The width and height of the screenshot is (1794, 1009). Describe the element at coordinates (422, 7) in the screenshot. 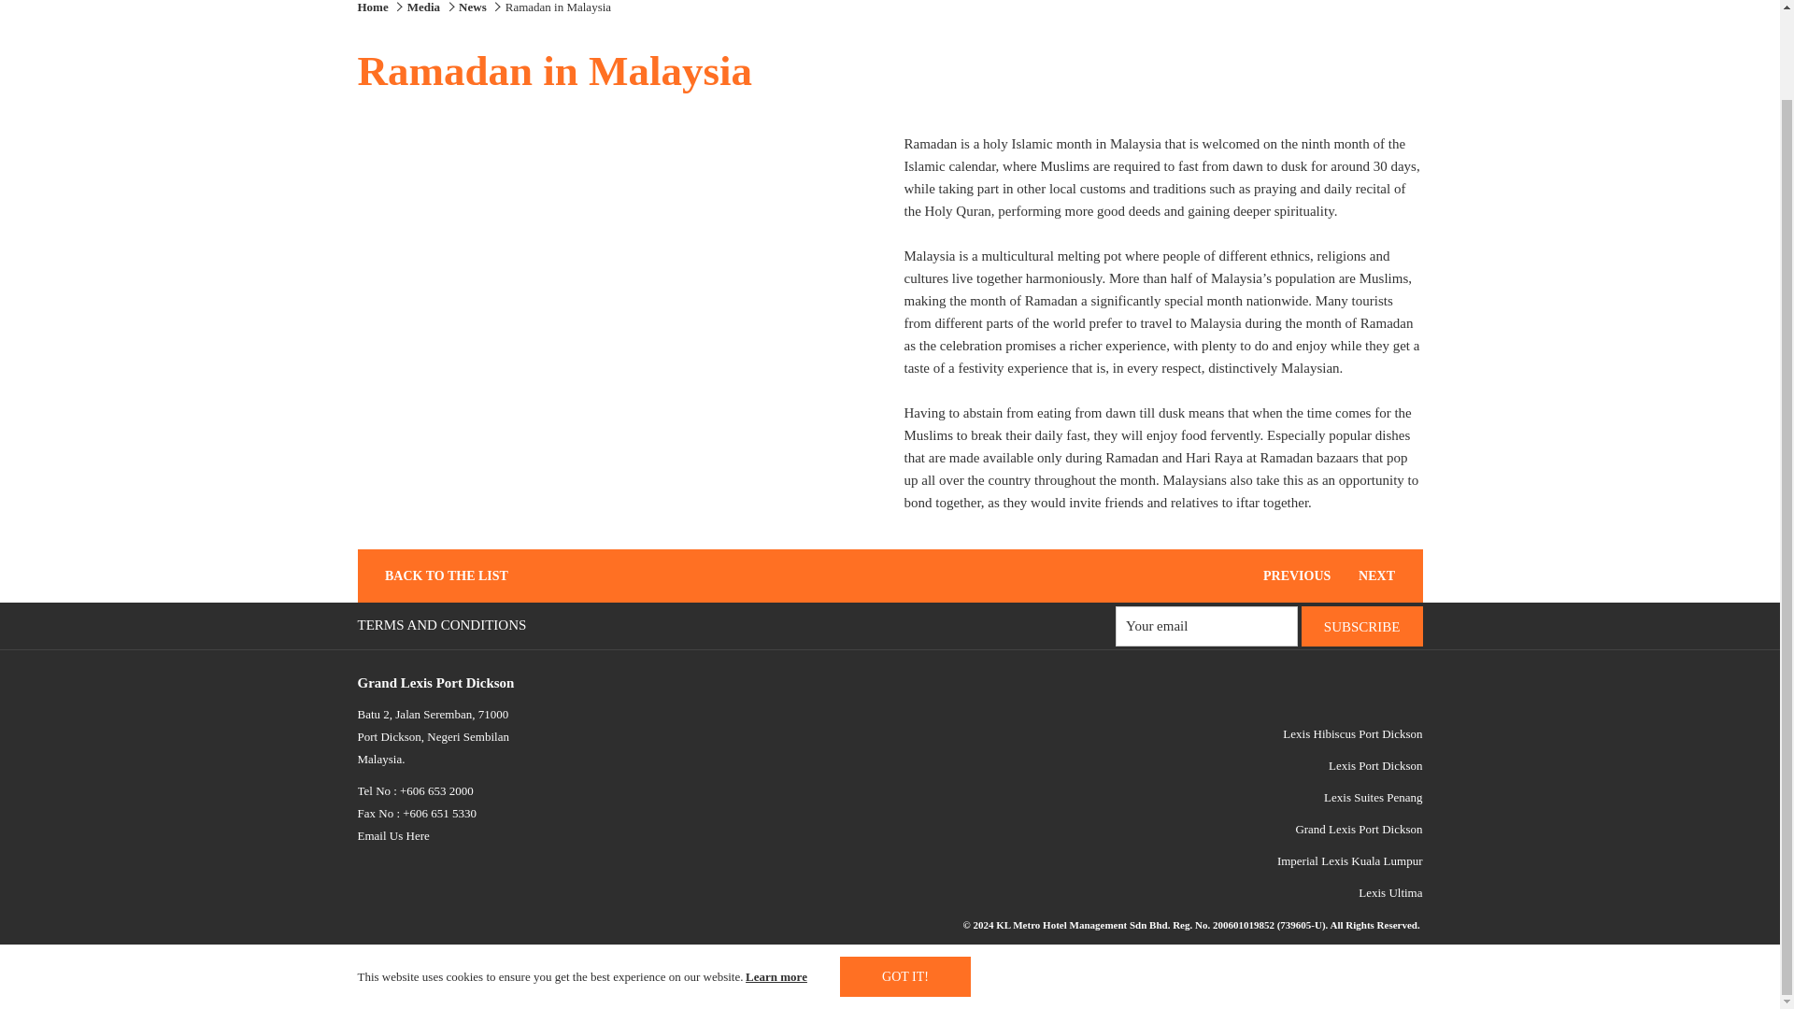

I see `Media` at that location.